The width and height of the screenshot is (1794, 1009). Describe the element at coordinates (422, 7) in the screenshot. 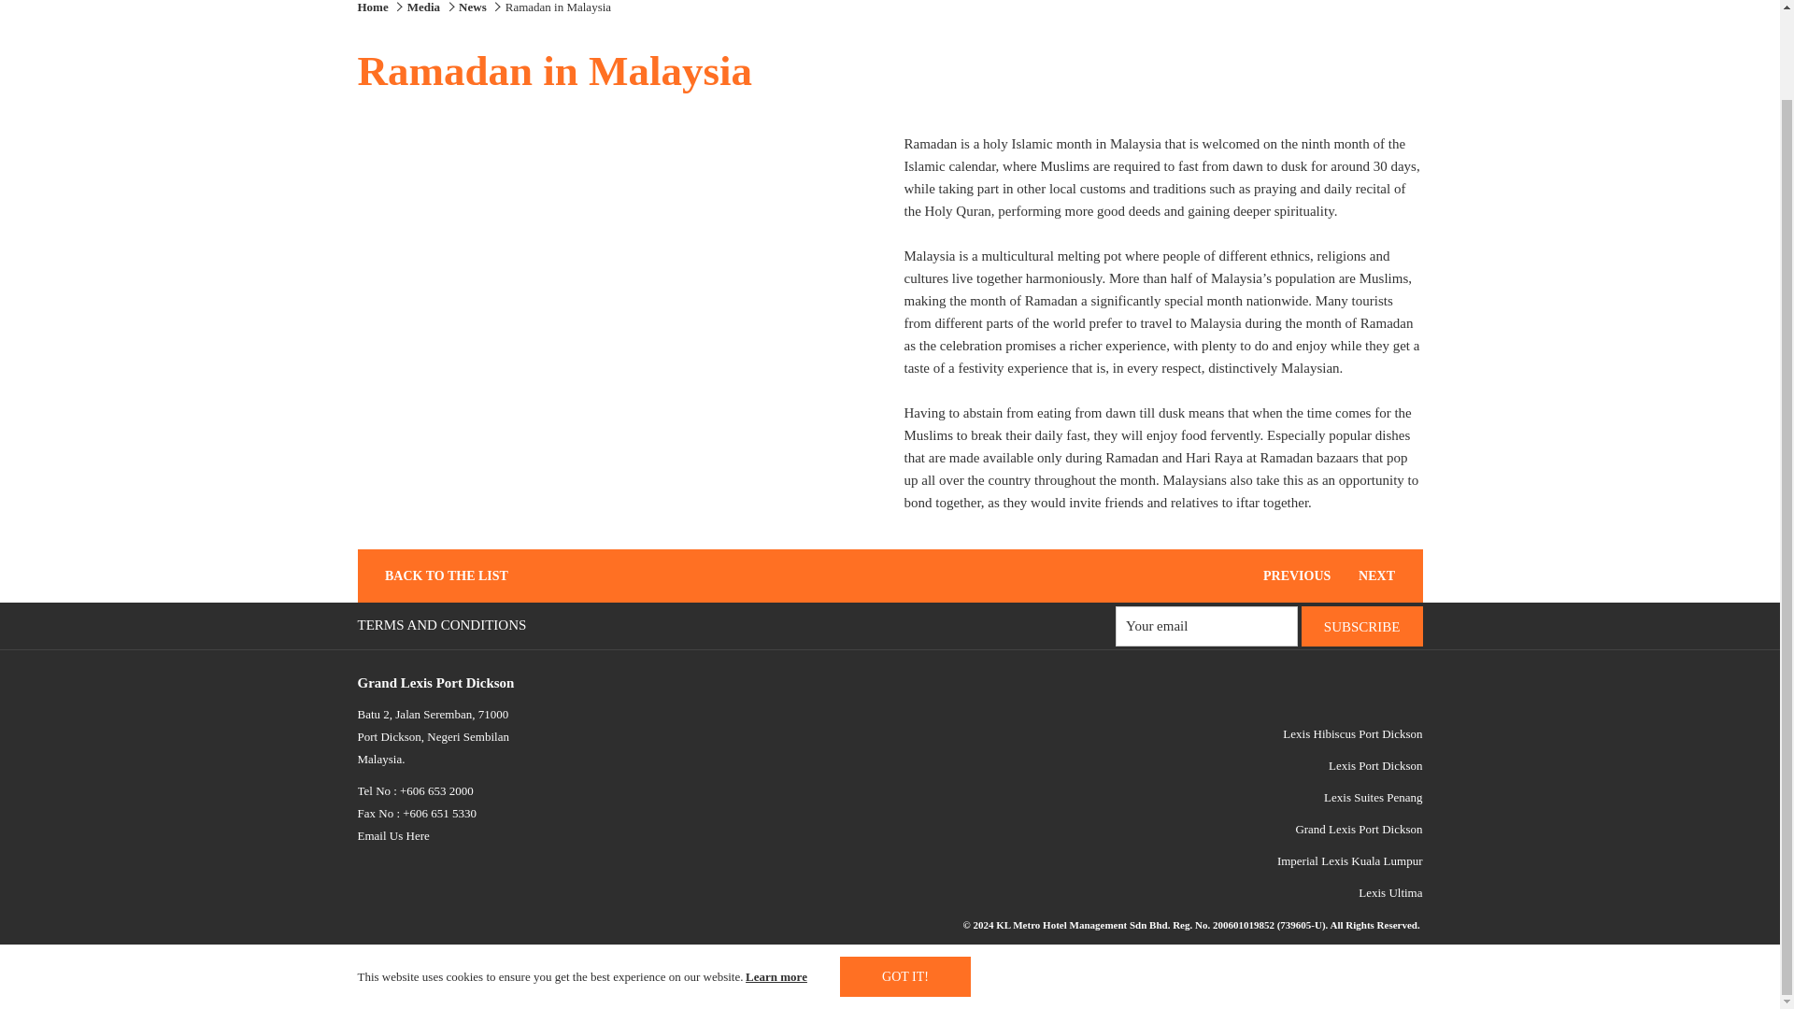

I see `Media` at that location.